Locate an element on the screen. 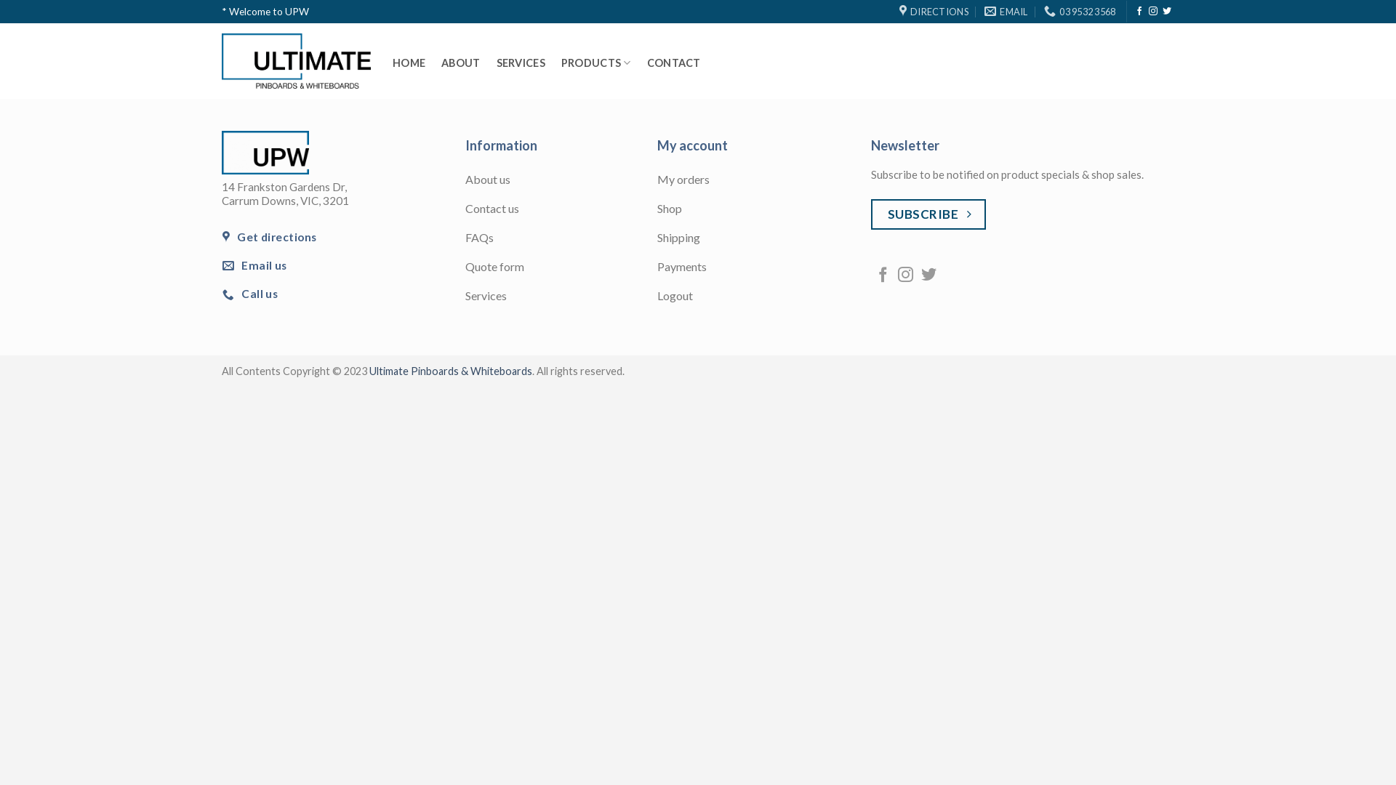  DIRECTIONS is located at coordinates (934, 12).